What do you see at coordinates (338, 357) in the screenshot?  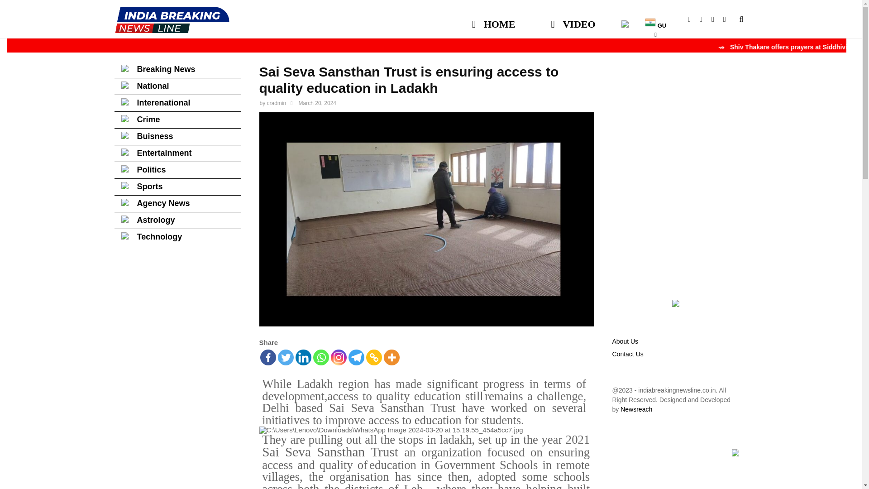 I see `Instagram` at bounding box center [338, 357].